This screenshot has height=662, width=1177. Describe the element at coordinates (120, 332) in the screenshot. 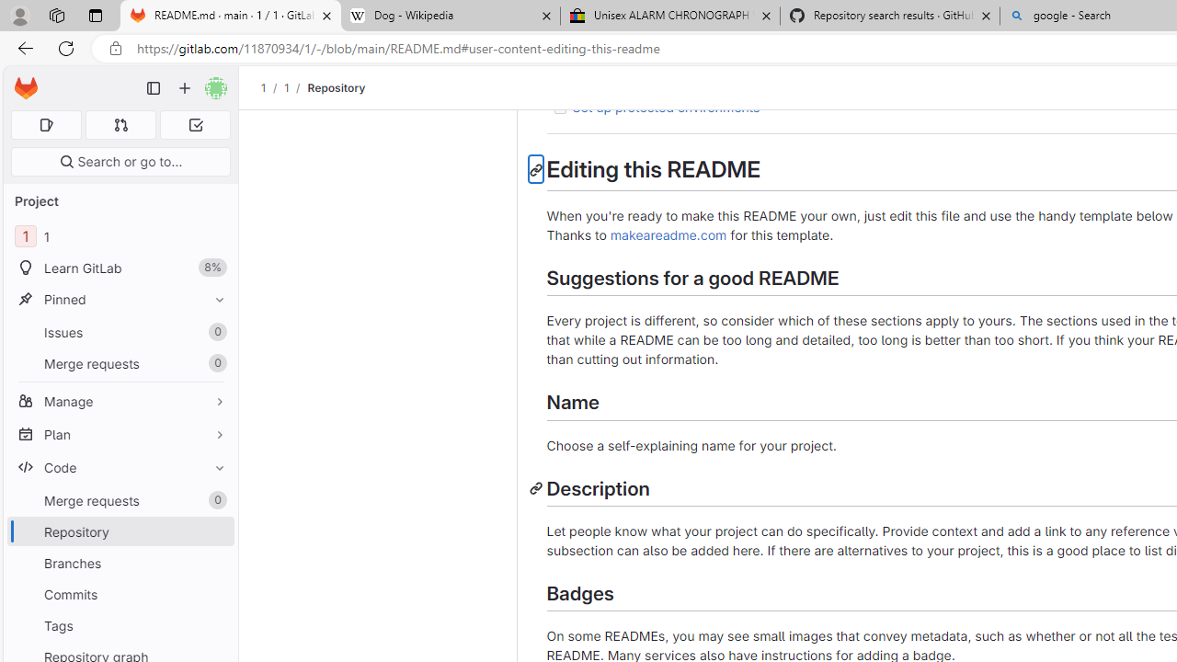

I see `Issues0` at that location.